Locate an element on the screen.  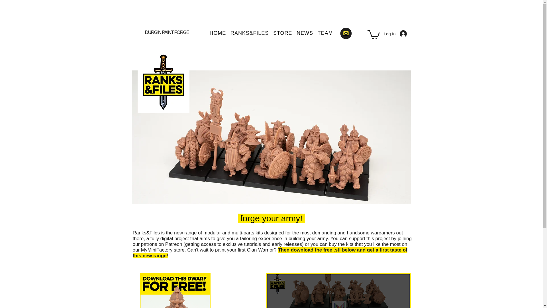
STORE is located at coordinates (283, 33).